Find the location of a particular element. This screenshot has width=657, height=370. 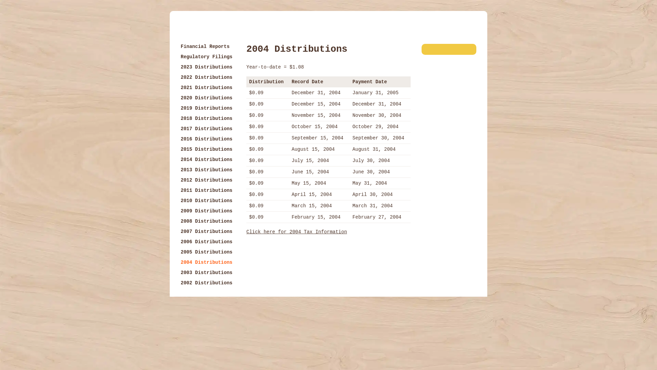

2019 Distributions is located at coordinates (207, 108).